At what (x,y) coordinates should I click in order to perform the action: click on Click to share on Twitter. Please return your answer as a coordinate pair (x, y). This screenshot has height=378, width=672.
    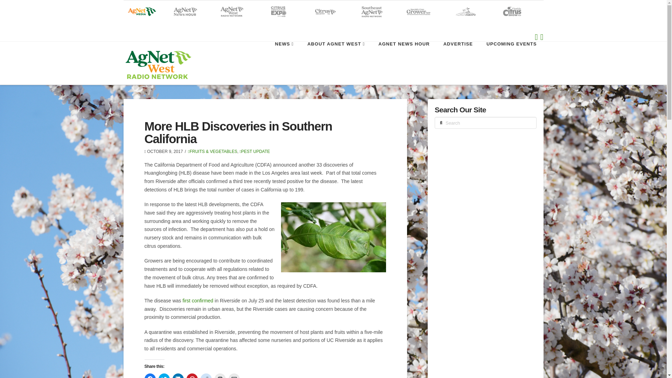
    Looking at the image, I should click on (163, 376).